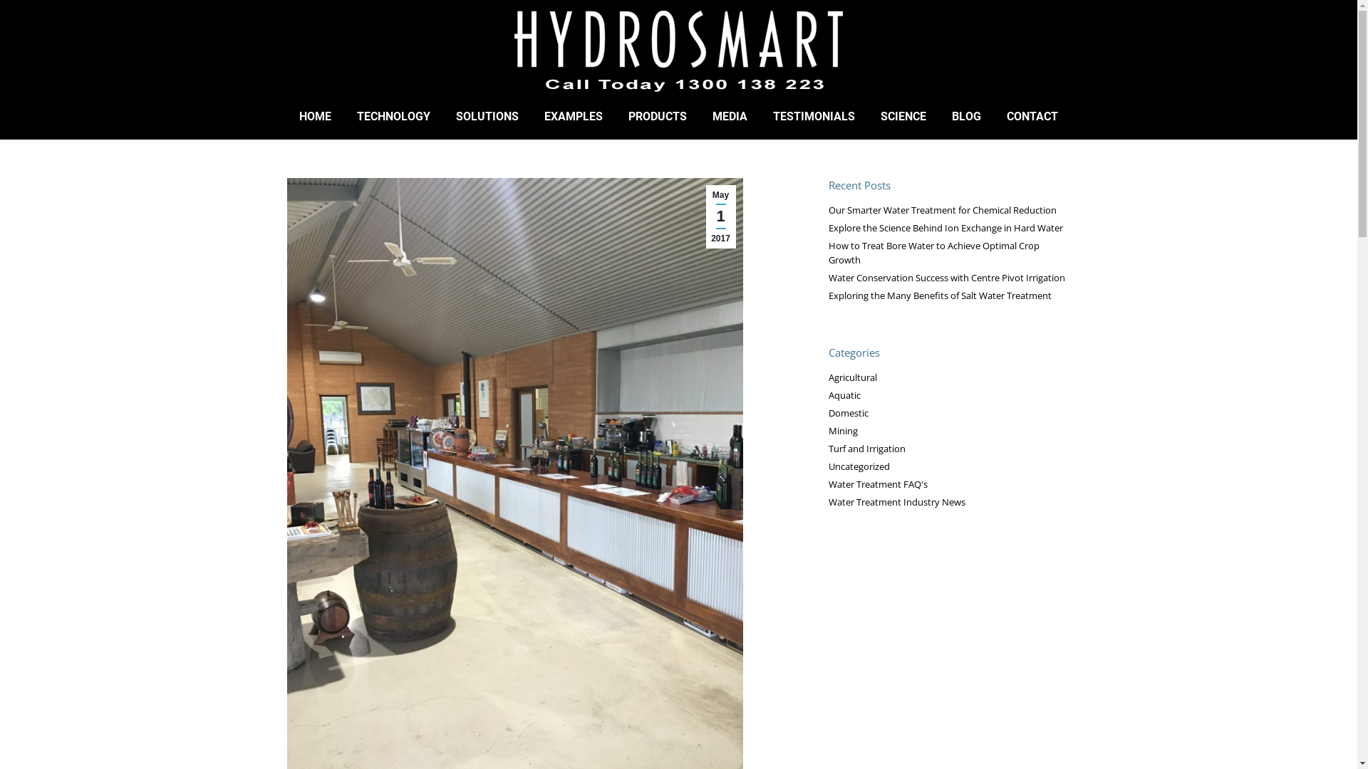  What do you see at coordinates (844, 395) in the screenshot?
I see `Aquatic` at bounding box center [844, 395].